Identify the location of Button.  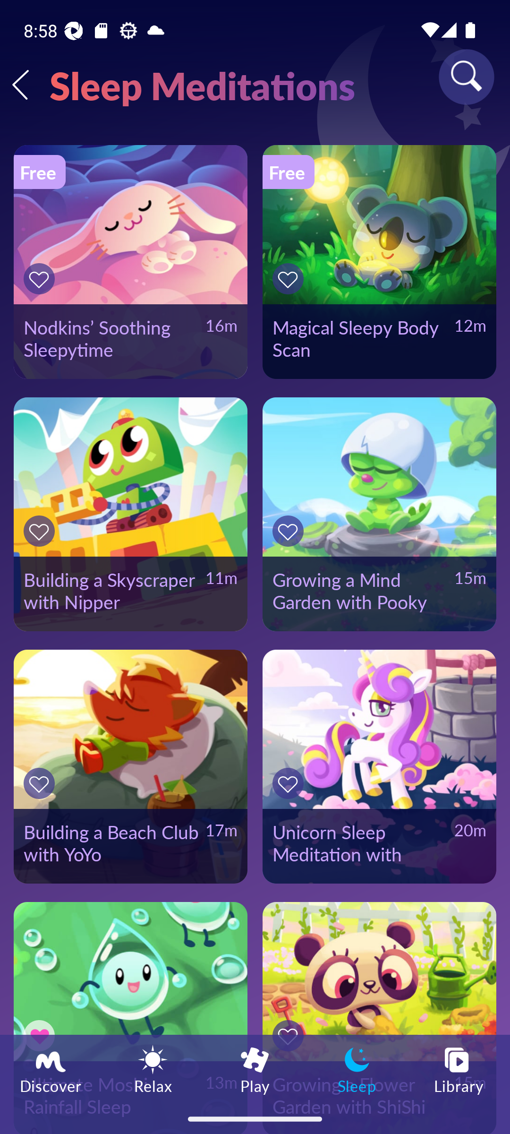
(290, 531).